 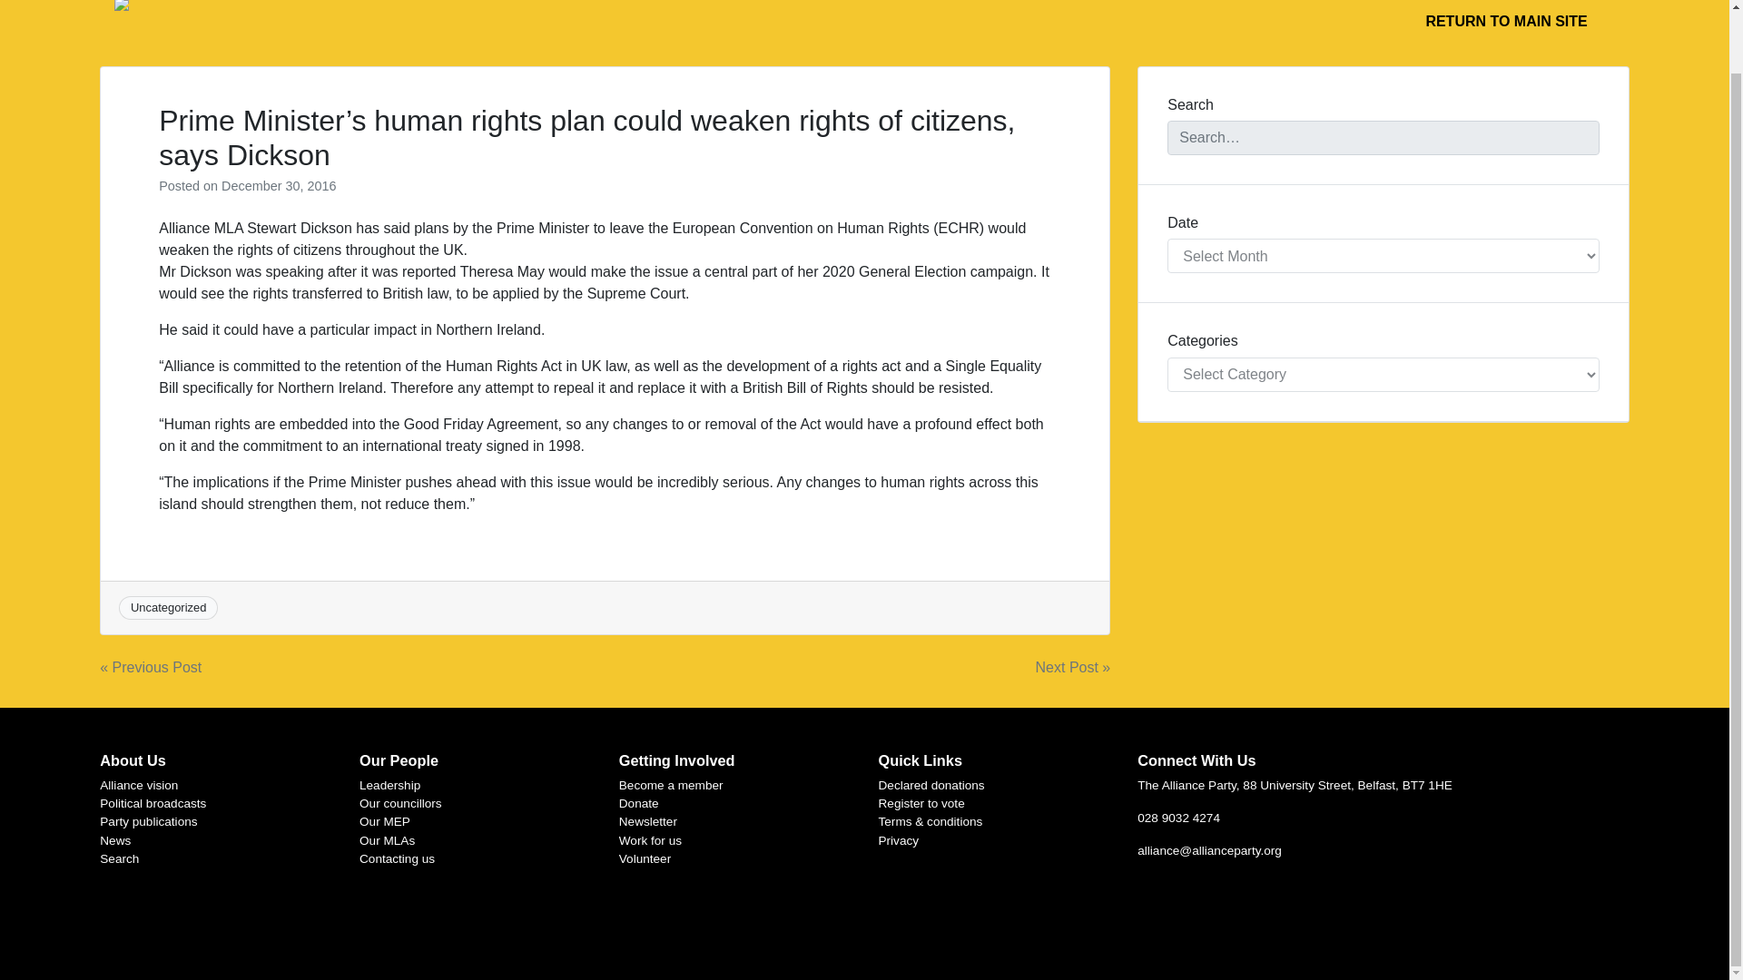 I want to click on Donate, so click(x=638, y=804).